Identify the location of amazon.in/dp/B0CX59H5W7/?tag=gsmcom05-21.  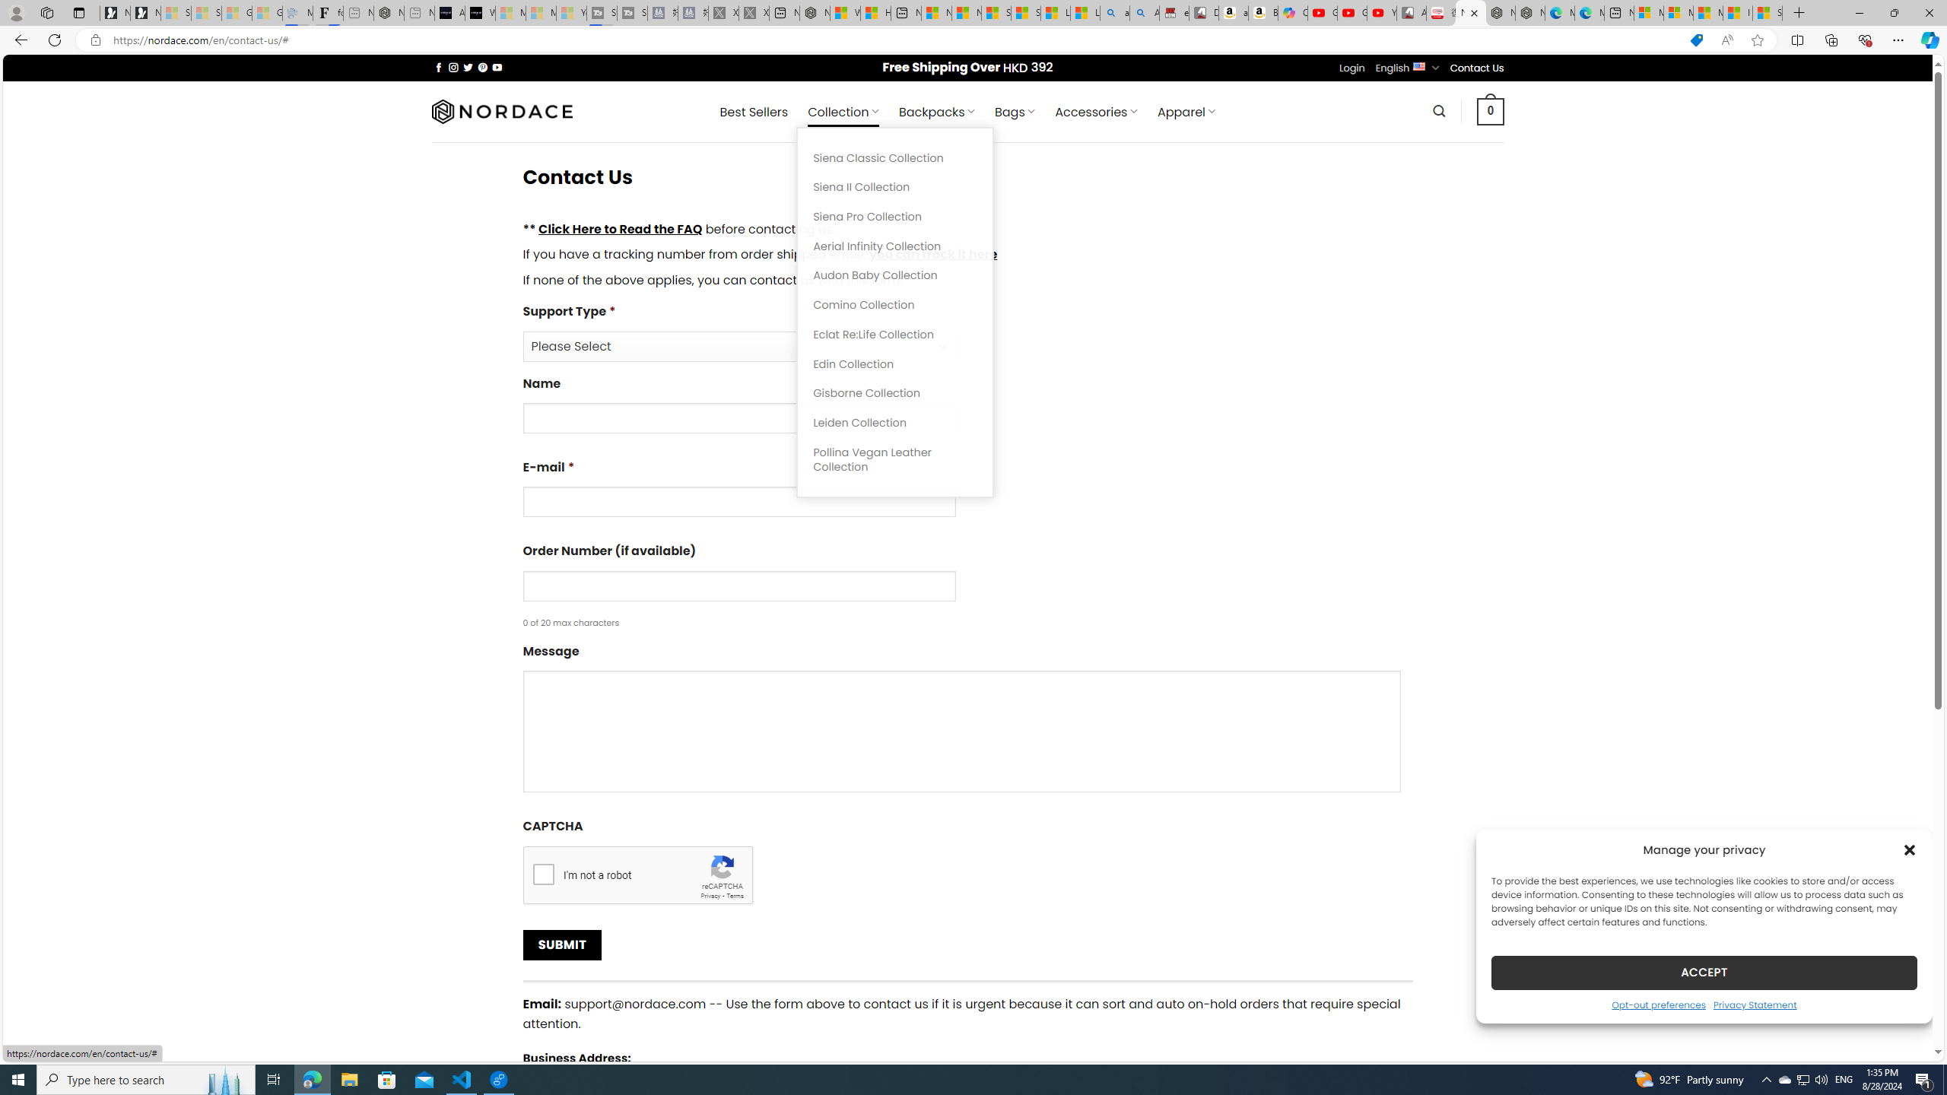
(1234, 13).